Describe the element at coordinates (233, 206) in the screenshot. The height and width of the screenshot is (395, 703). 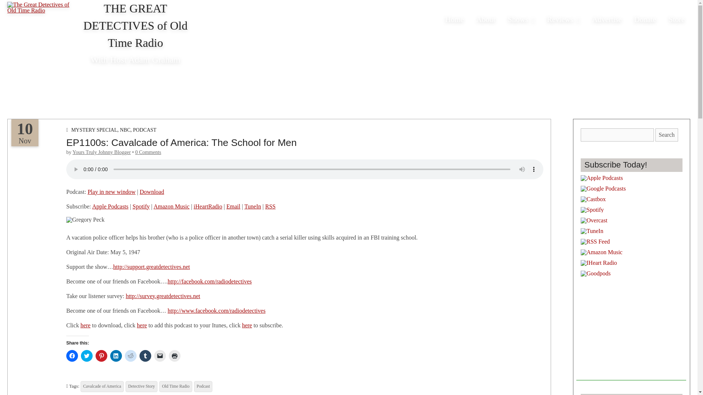
I see `Subscribe by Email` at that location.